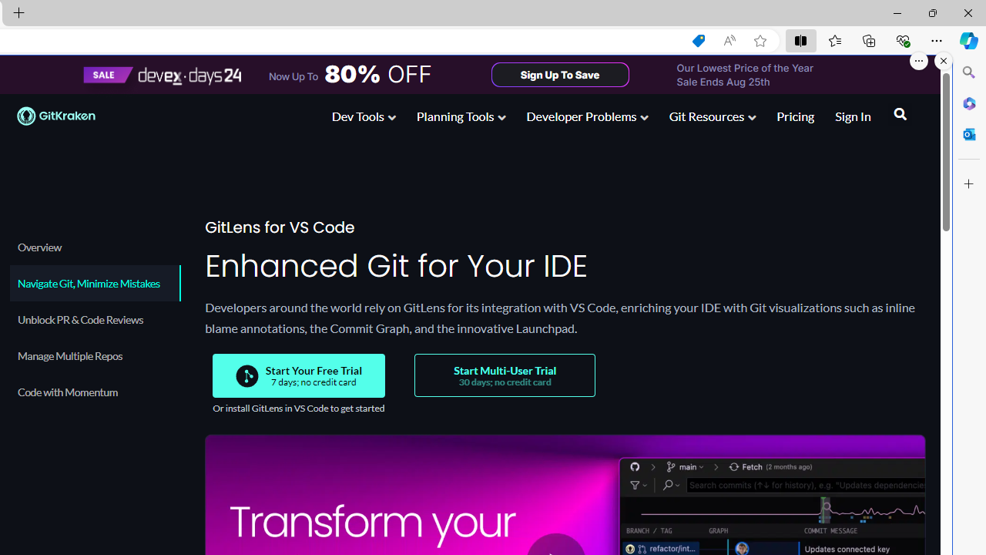 This screenshot has width=986, height=555. I want to click on Pricing, so click(795, 117).